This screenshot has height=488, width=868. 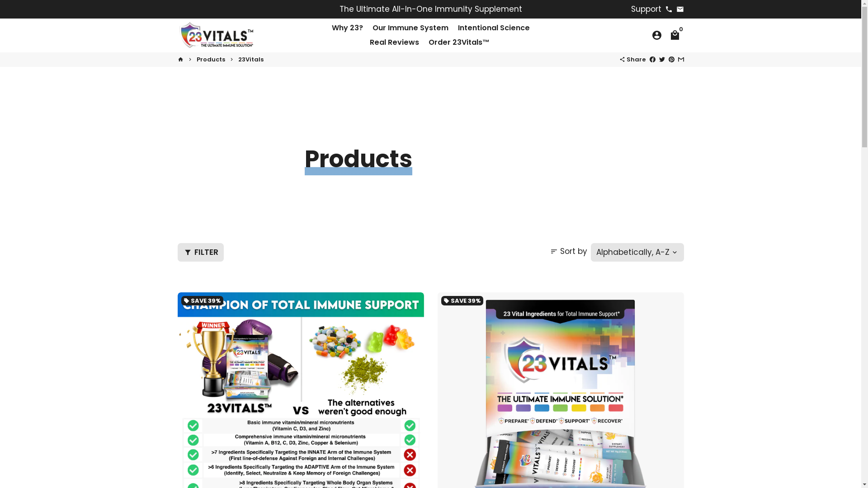 What do you see at coordinates (652, 60) in the screenshot?
I see `Share on Facebook` at bounding box center [652, 60].